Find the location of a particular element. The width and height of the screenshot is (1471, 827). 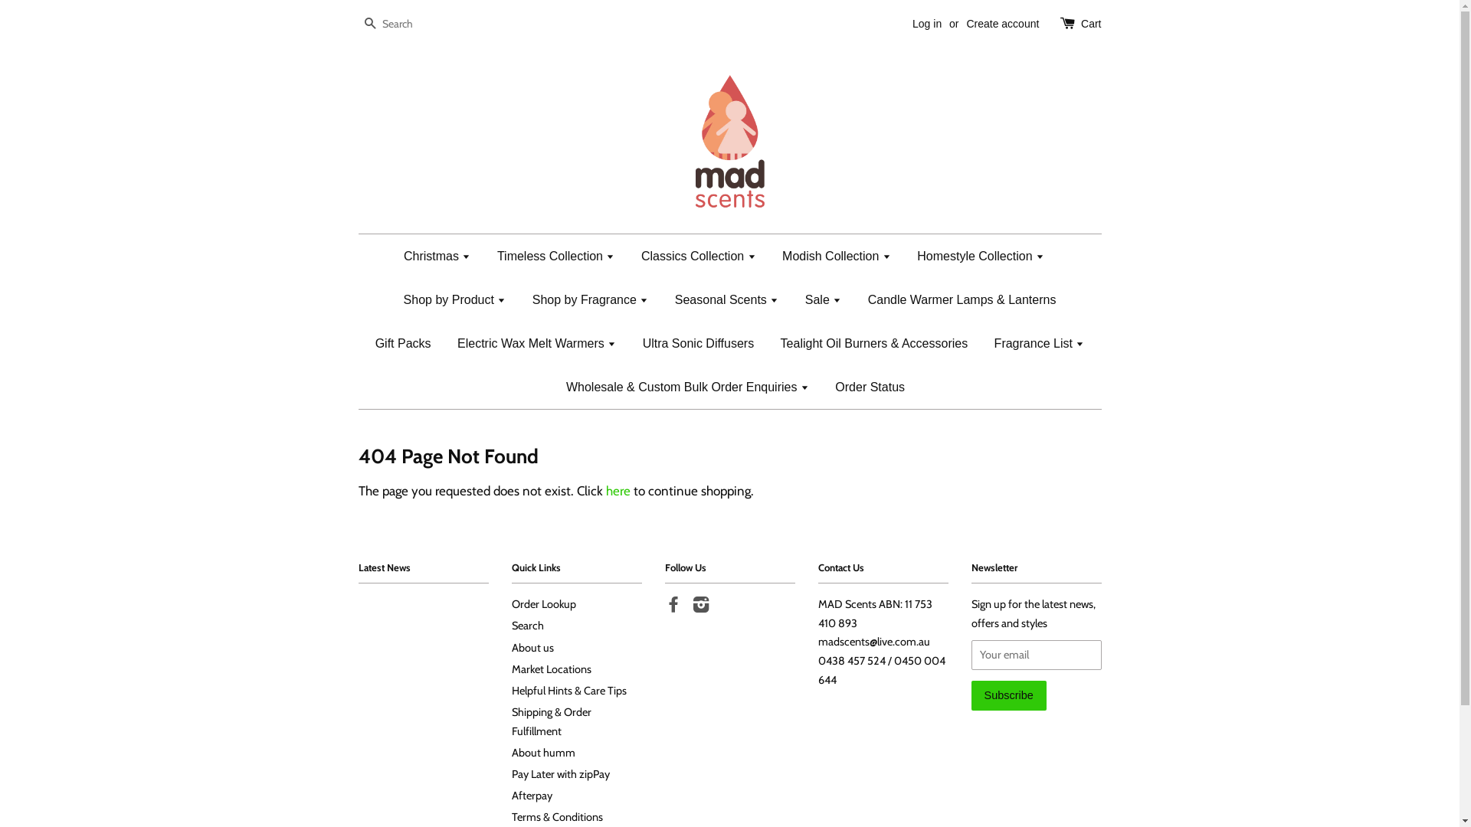

here is located at coordinates (618, 491).